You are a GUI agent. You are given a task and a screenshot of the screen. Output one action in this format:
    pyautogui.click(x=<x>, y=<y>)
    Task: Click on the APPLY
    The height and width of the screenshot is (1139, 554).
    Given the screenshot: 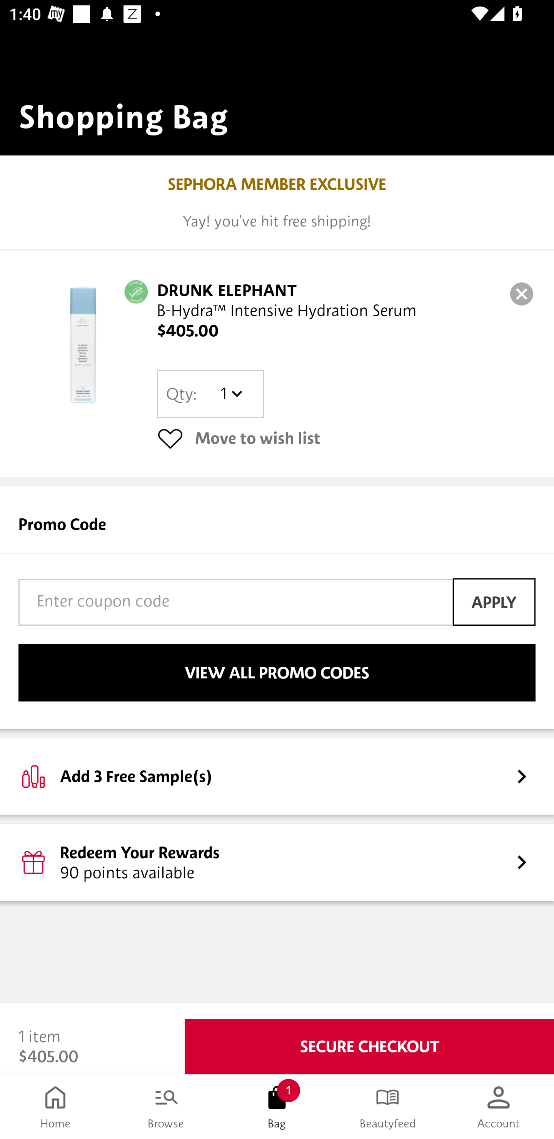 What is the action you would take?
    pyautogui.click(x=494, y=602)
    